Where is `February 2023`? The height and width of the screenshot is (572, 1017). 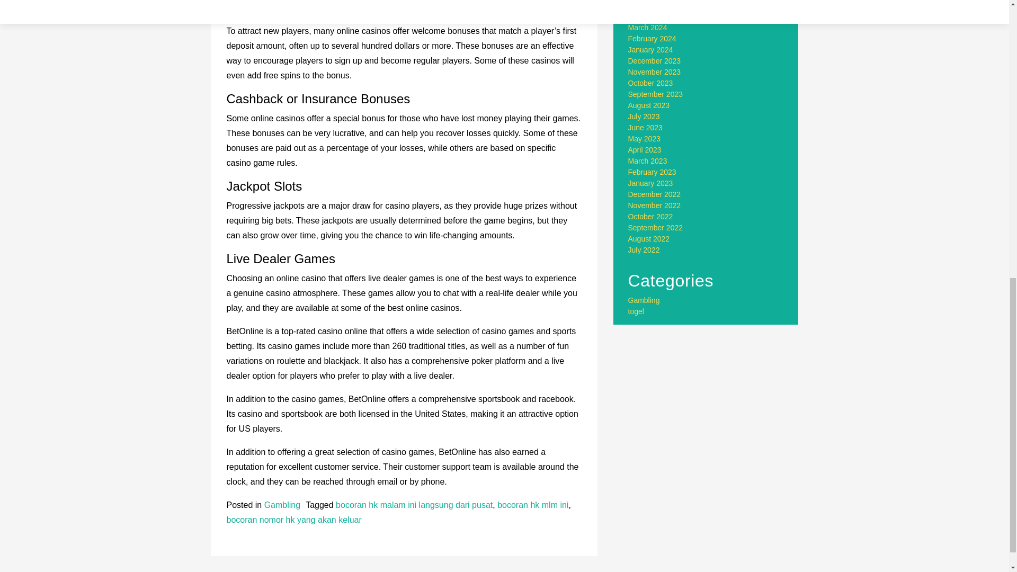 February 2023 is located at coordinates (652, 172).